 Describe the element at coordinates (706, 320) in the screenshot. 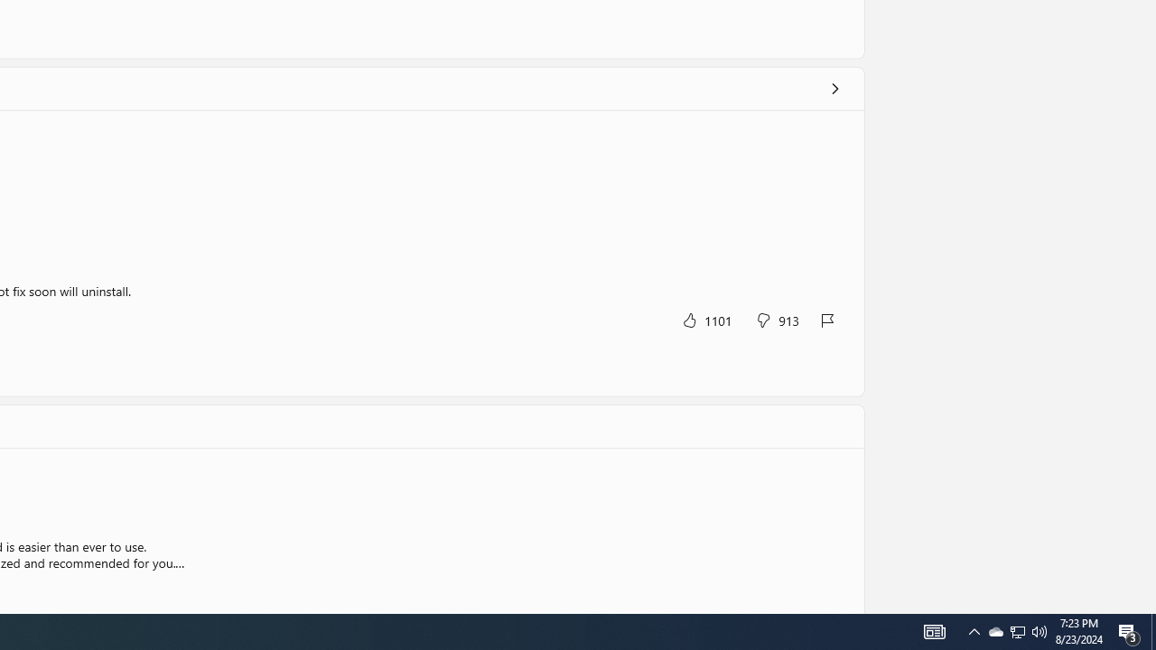

I see `Yes, this was helpful. 1101 votes.` at that location.